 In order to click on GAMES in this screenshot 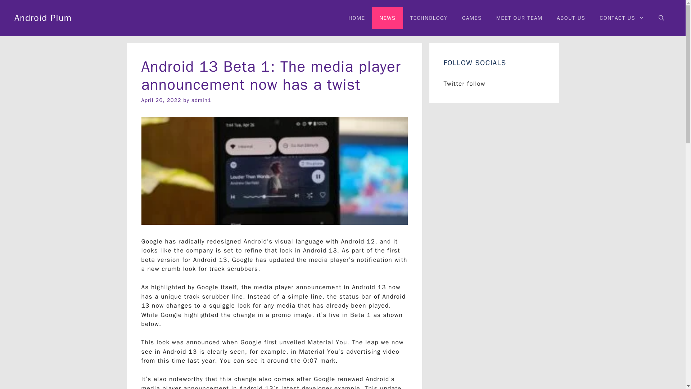, I will do `click(472, 18)`.